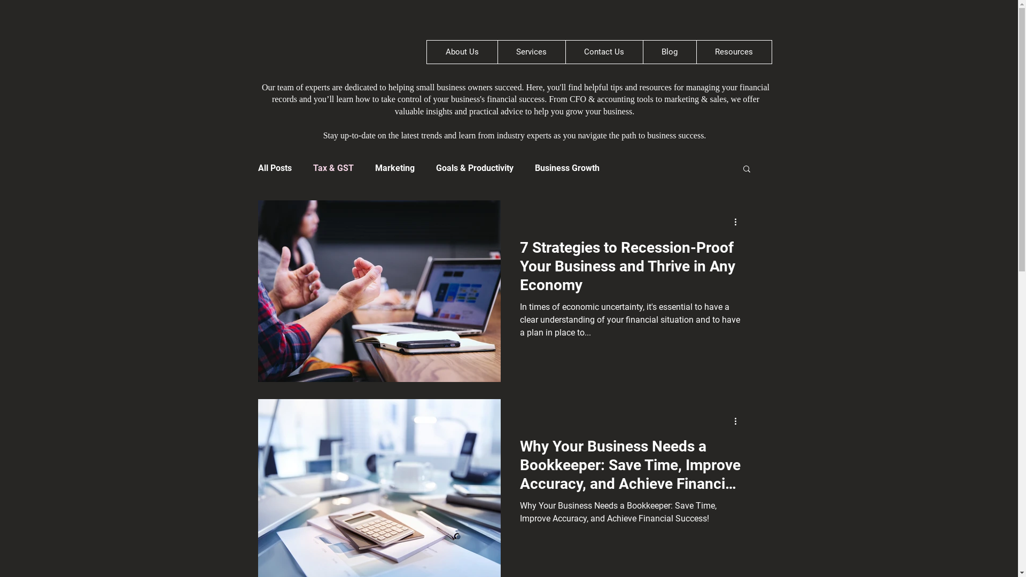  Describe the element at coordinates (275, 168) in the screenshot. I see `All Posts` at that location.